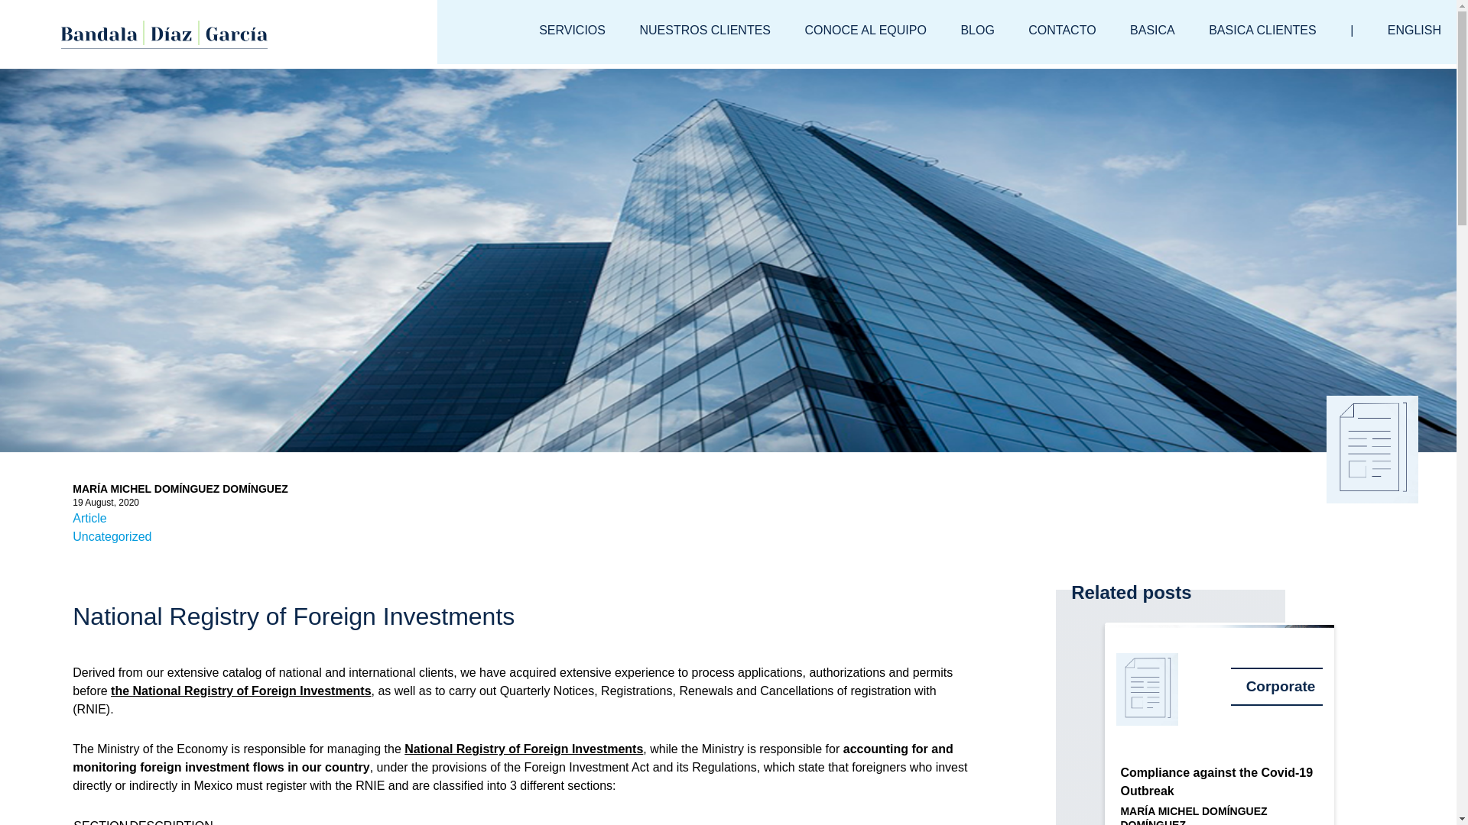  Describe the element at coordinates (1262, 31) in the screenshot. I see `BASICA CLIENTES` at that location.